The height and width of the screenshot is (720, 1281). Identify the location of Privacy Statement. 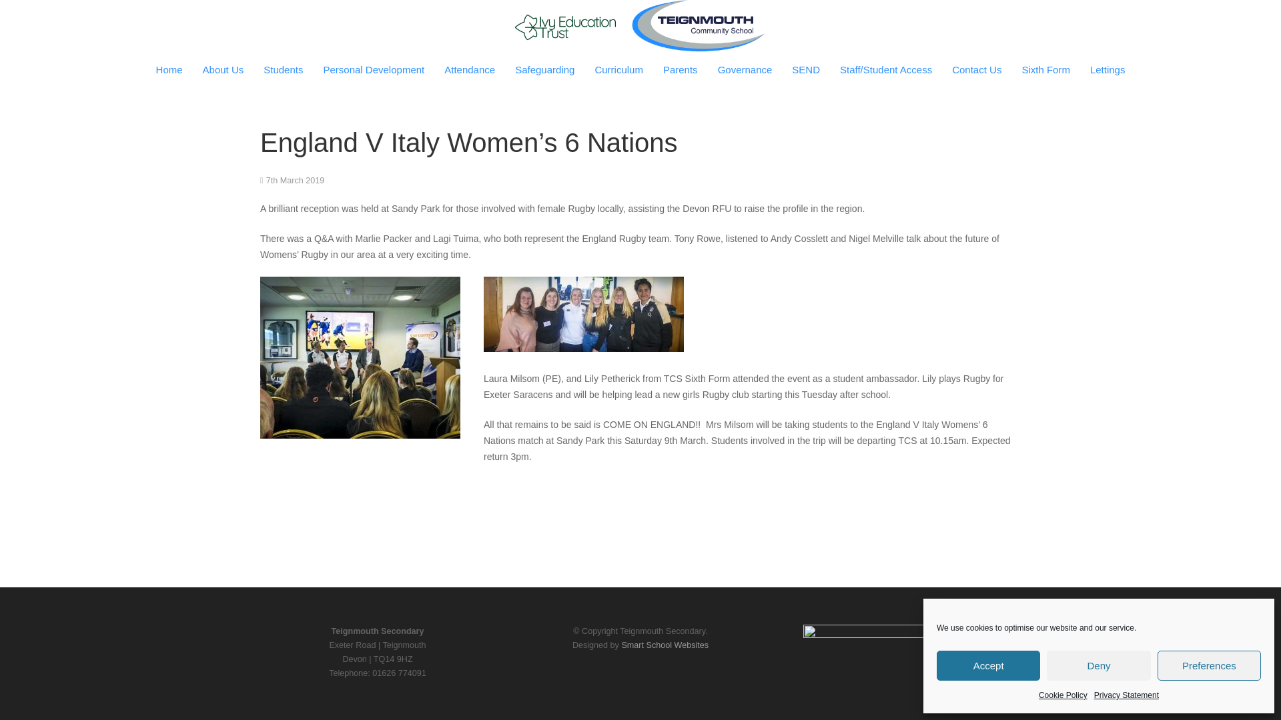
(1126, 695).